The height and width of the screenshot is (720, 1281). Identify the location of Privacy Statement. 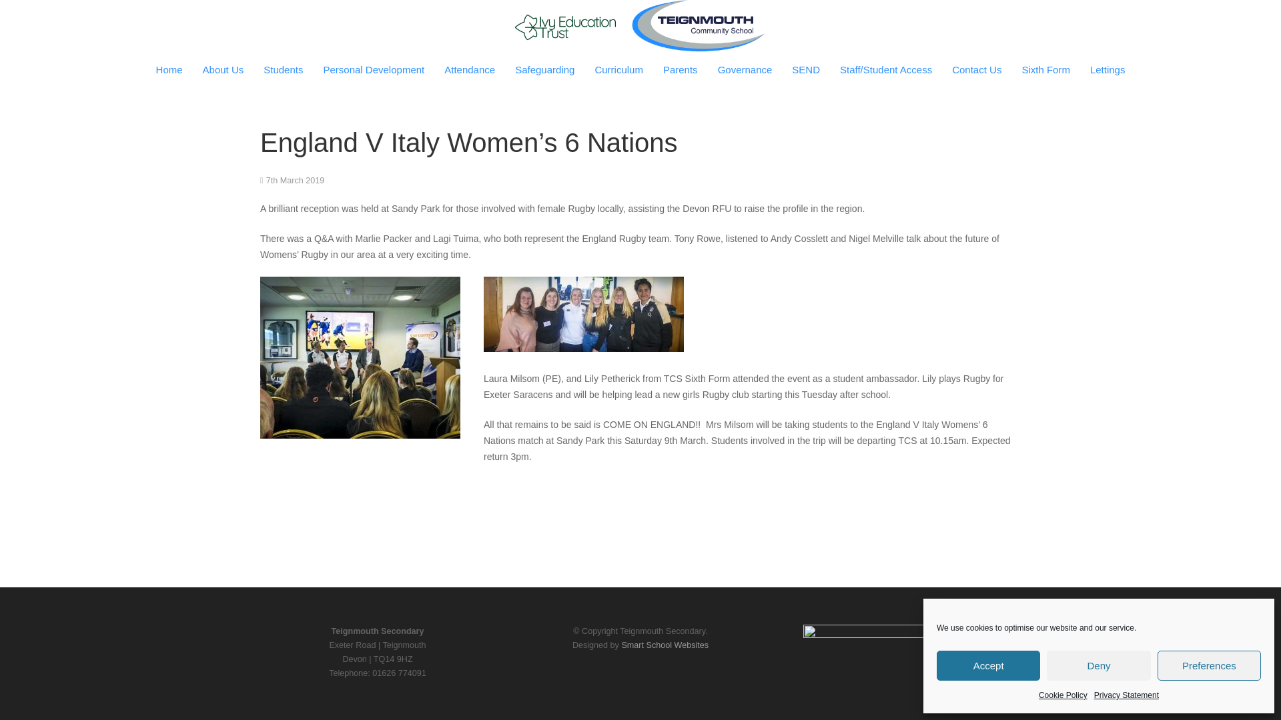
(1126, 695).